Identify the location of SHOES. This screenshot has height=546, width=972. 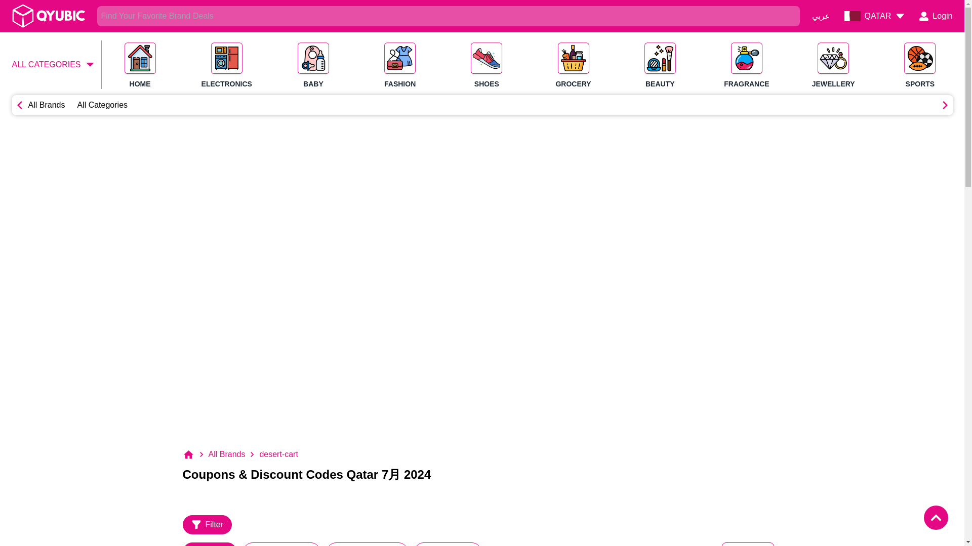
(487, 66).